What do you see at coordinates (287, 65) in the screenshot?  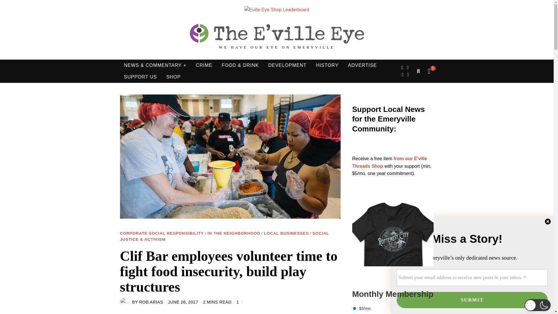 I see `DEVELOPMENT` at bounding box center [287, 65].